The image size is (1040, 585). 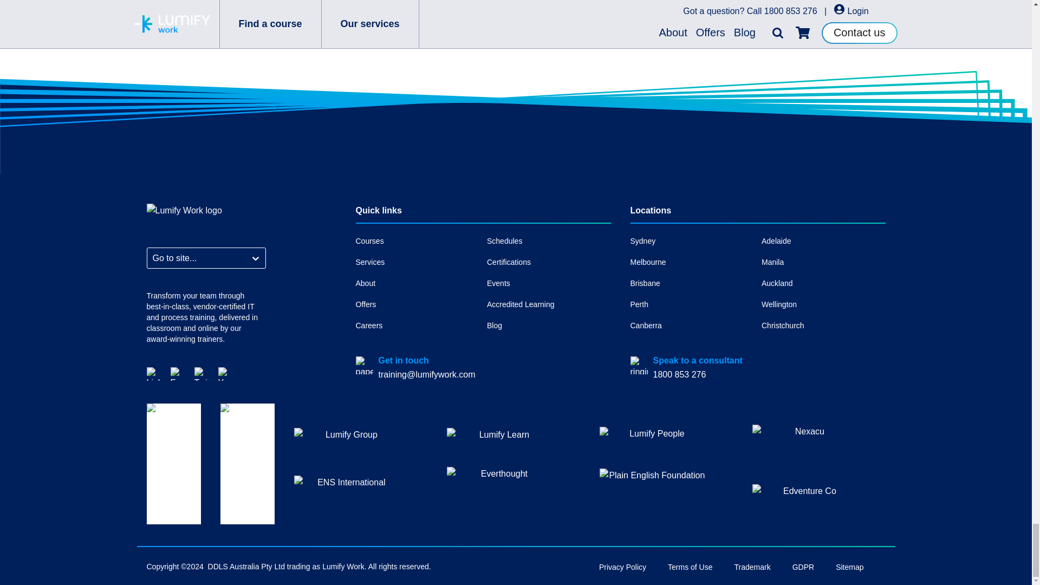 What do you see at coordinates (224, 373) in the screenshot?
I see `YouTube` at bounding box center [224, 373].